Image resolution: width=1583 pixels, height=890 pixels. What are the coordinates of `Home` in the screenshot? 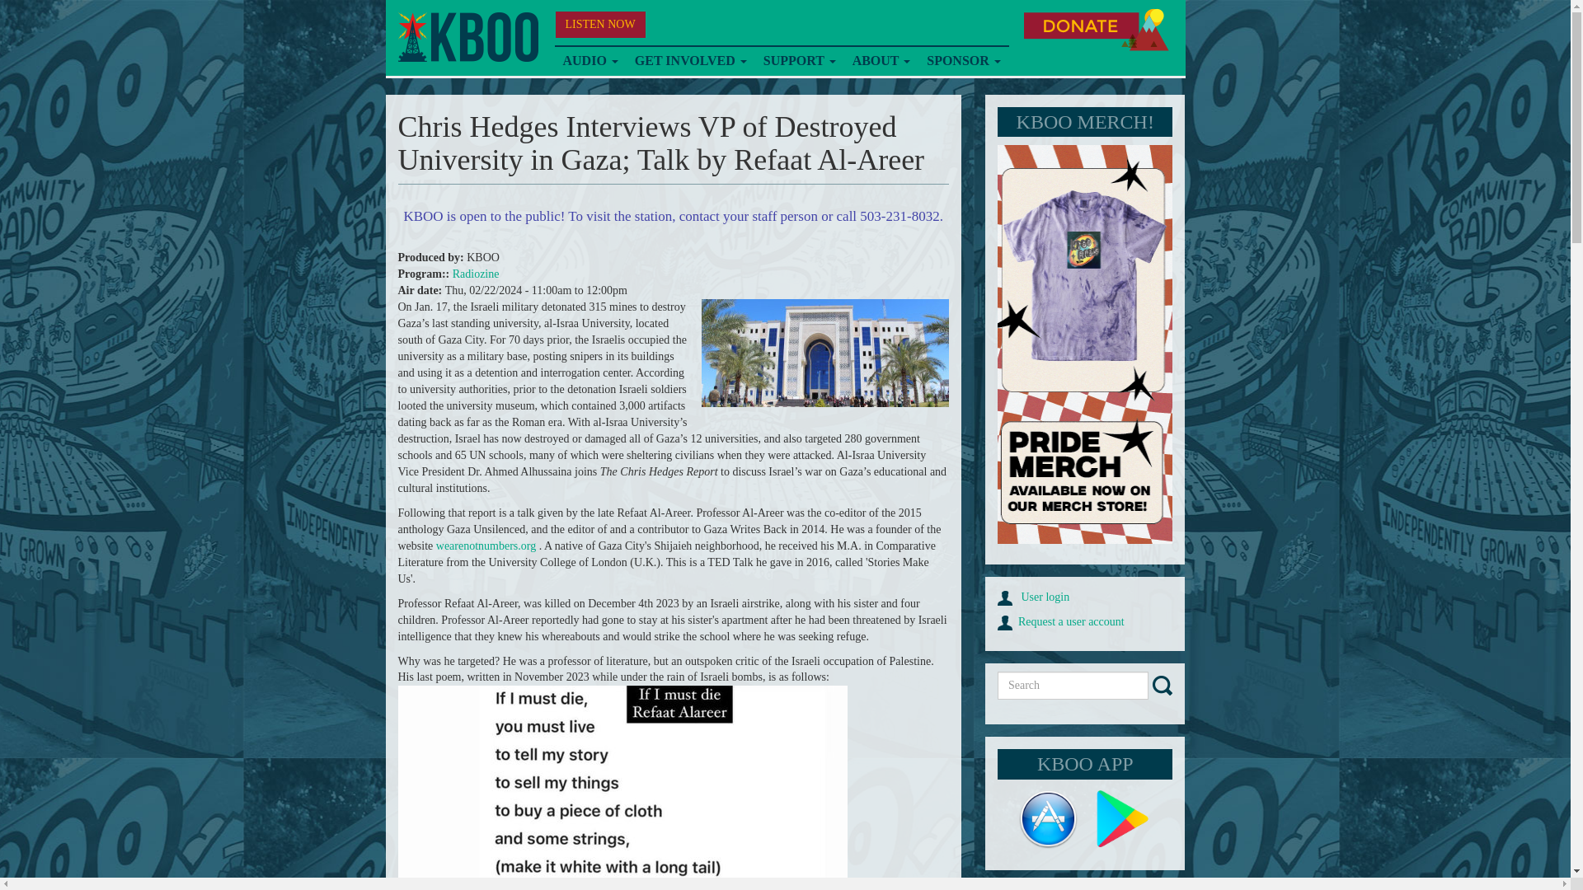 It's located at (467, 37).